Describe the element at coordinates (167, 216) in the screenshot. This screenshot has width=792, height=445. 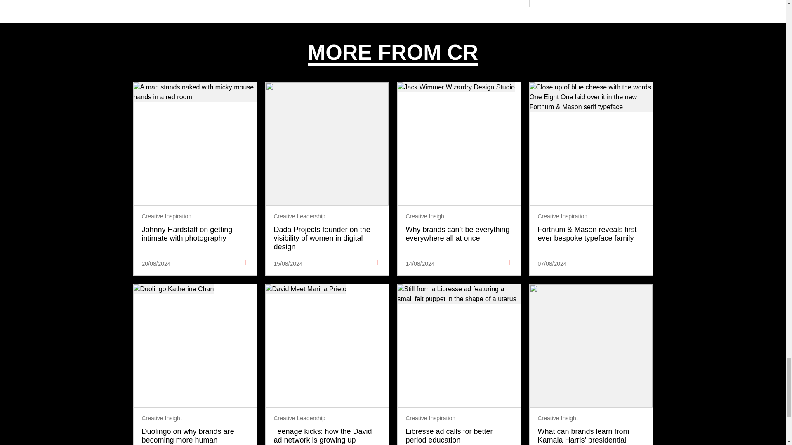
I see `Creative Inspiration` at that location.